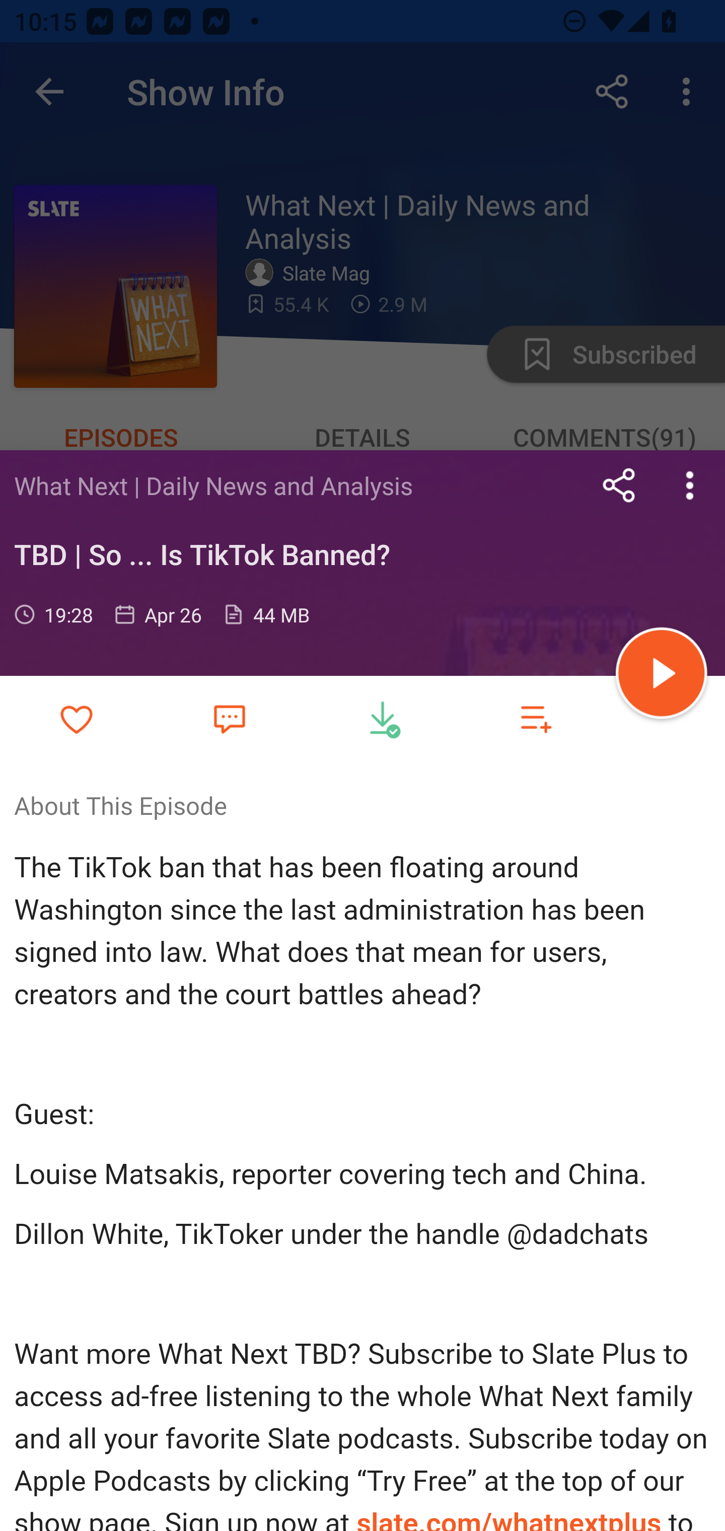  I want to click on Add to Favorites, so click(77, 718).